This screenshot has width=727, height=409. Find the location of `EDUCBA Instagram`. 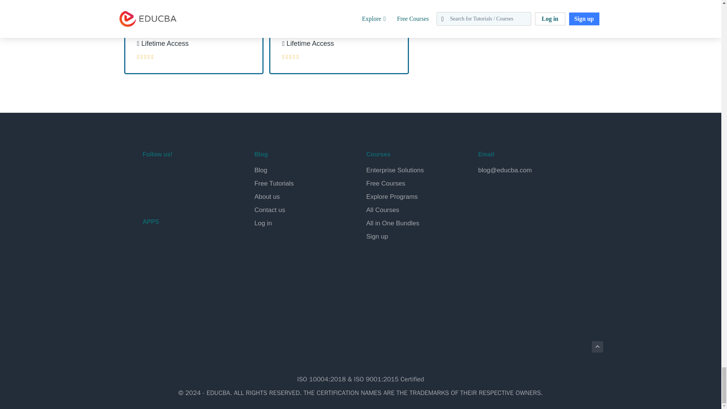

EDUCBA Instagram is located at coordinates (204, 174).